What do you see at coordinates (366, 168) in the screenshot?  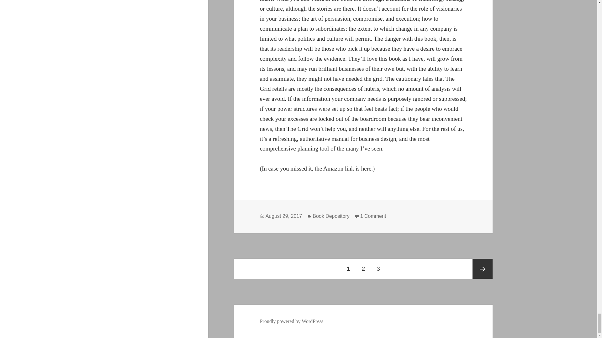 I see `here` at bounding box center [366, 168].